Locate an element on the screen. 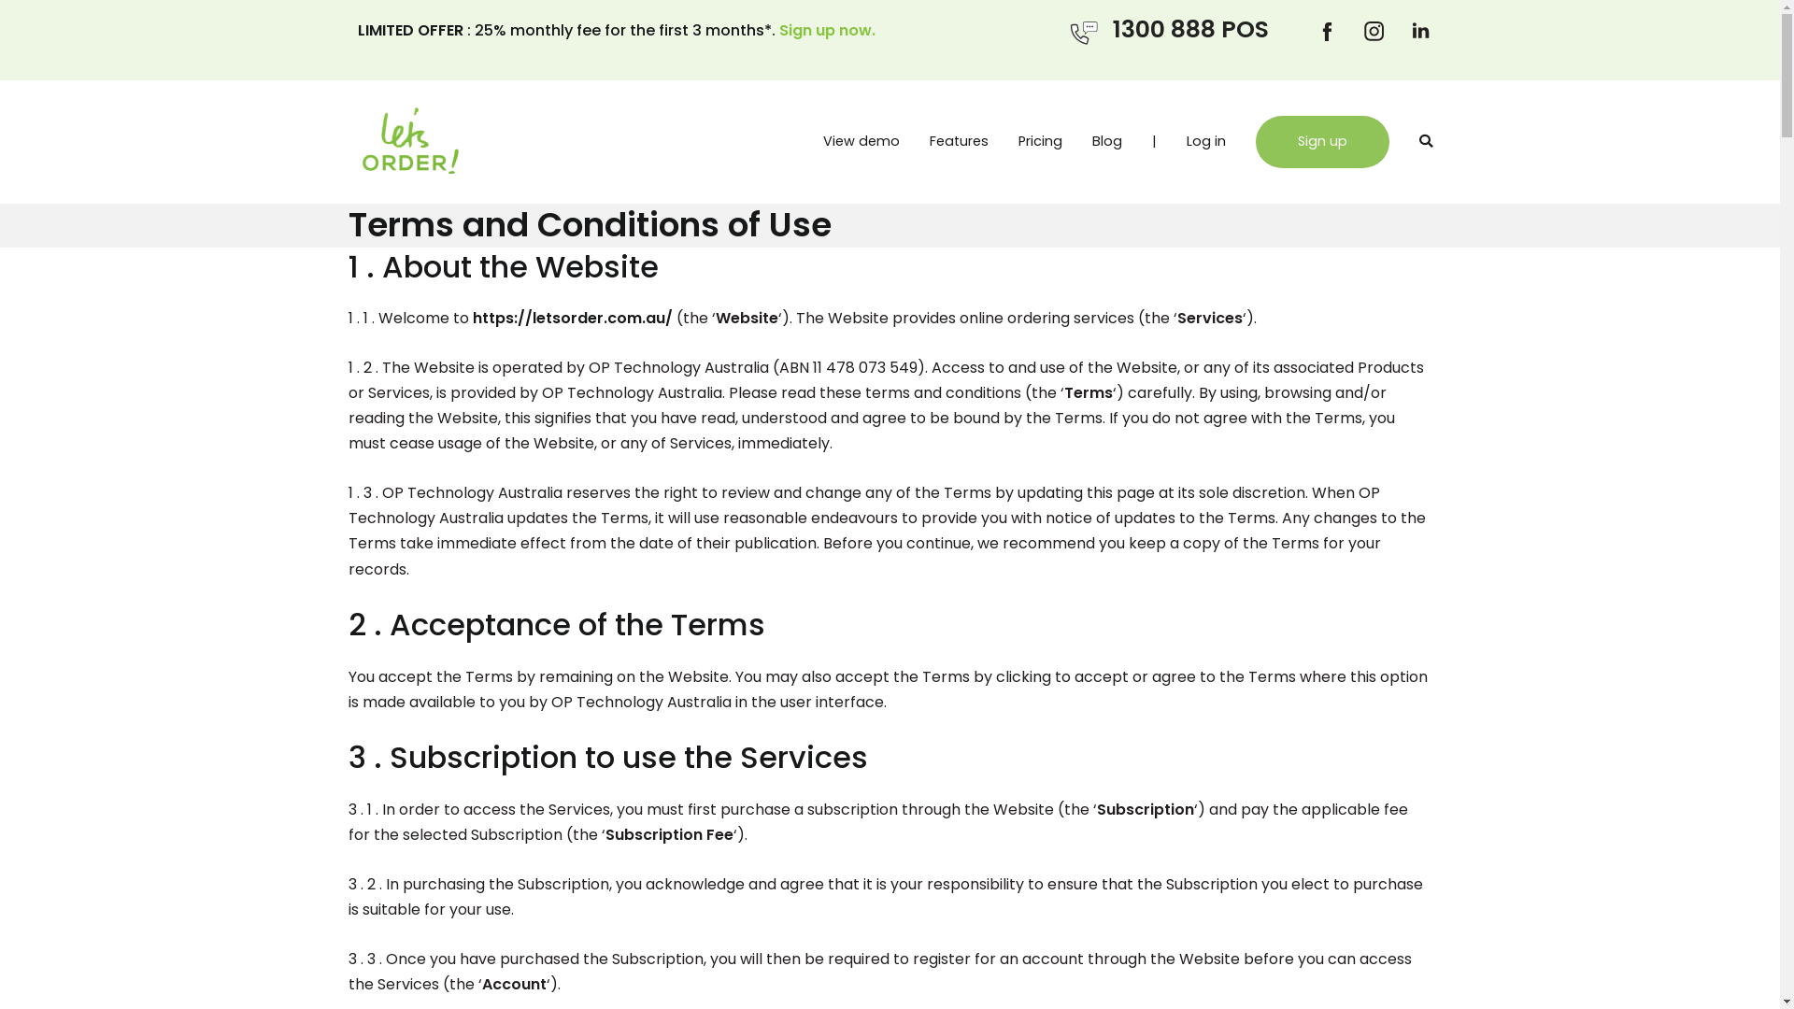  Log in is located at coordinates (1206, 142).